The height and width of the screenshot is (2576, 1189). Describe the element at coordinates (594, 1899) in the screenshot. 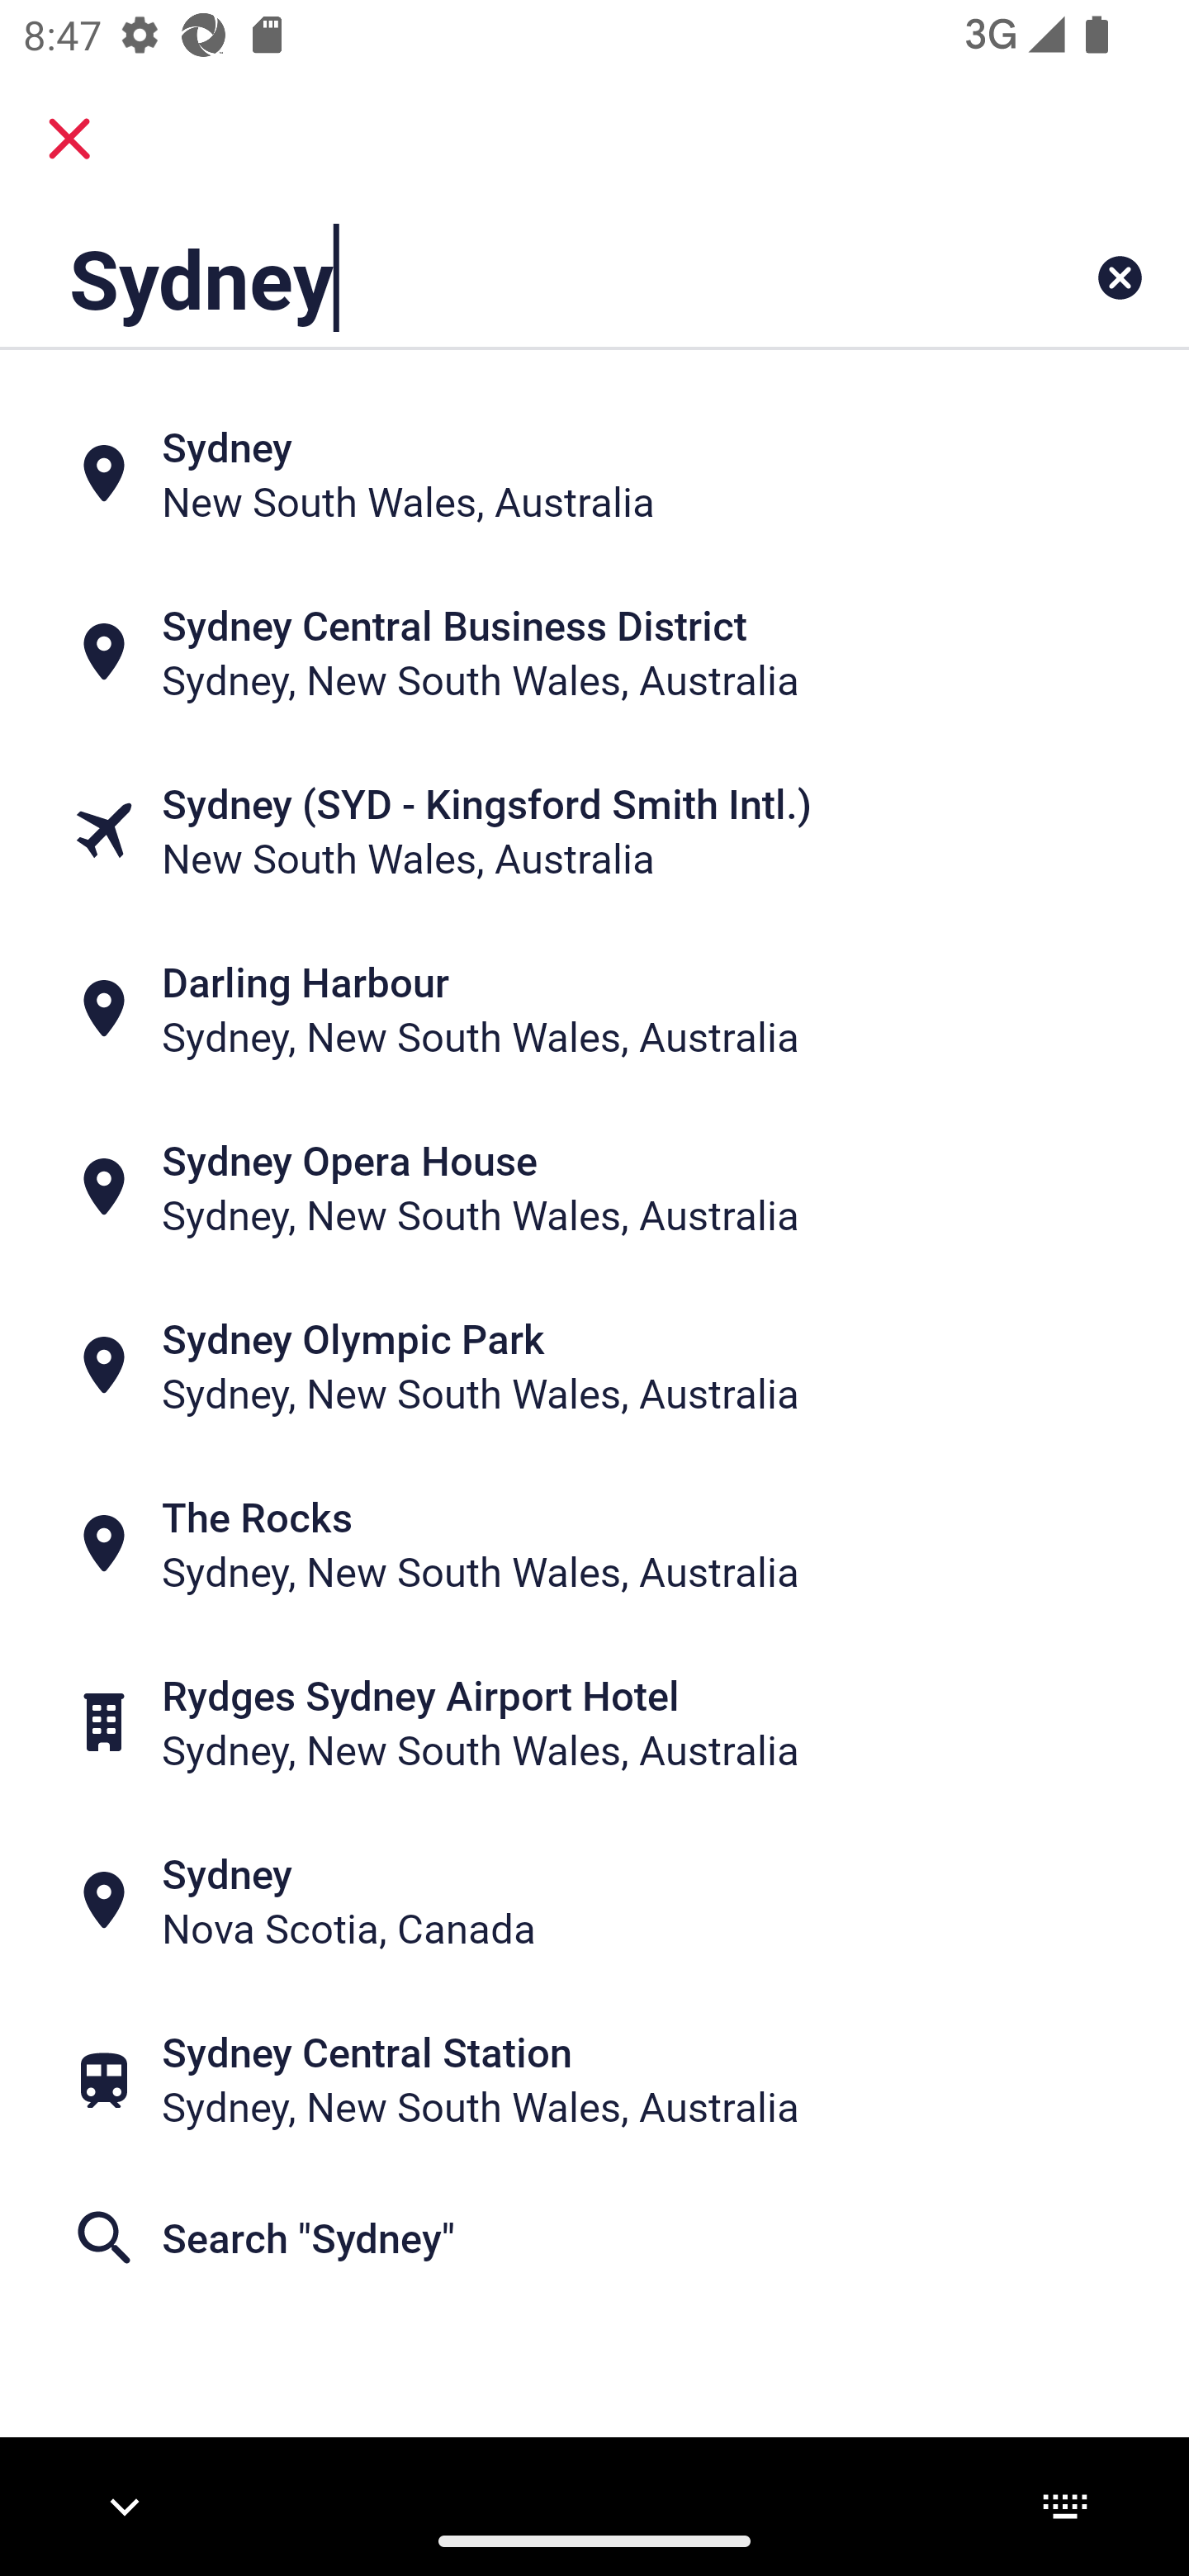

I see `Sydney Nova Scotia, Canada` at that location.